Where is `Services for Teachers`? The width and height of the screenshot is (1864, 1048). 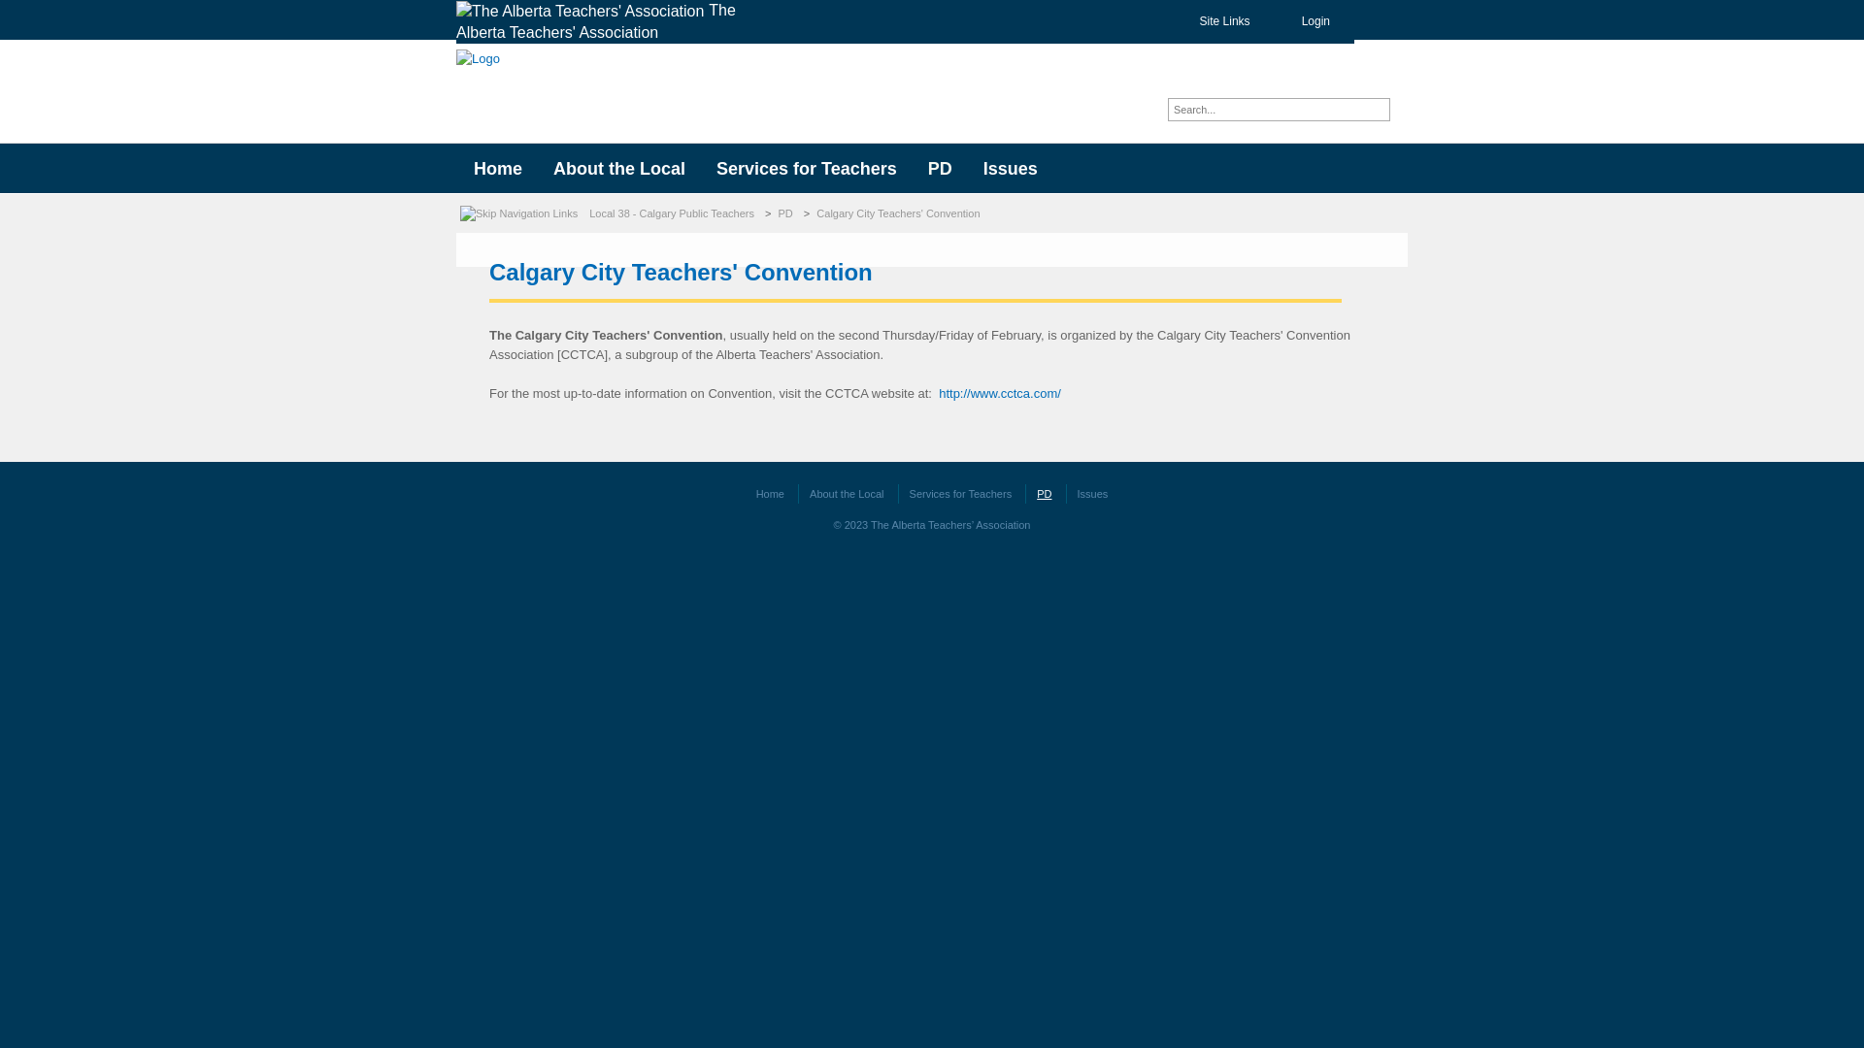 Services for Teachers is located at coordinates (807, 169).